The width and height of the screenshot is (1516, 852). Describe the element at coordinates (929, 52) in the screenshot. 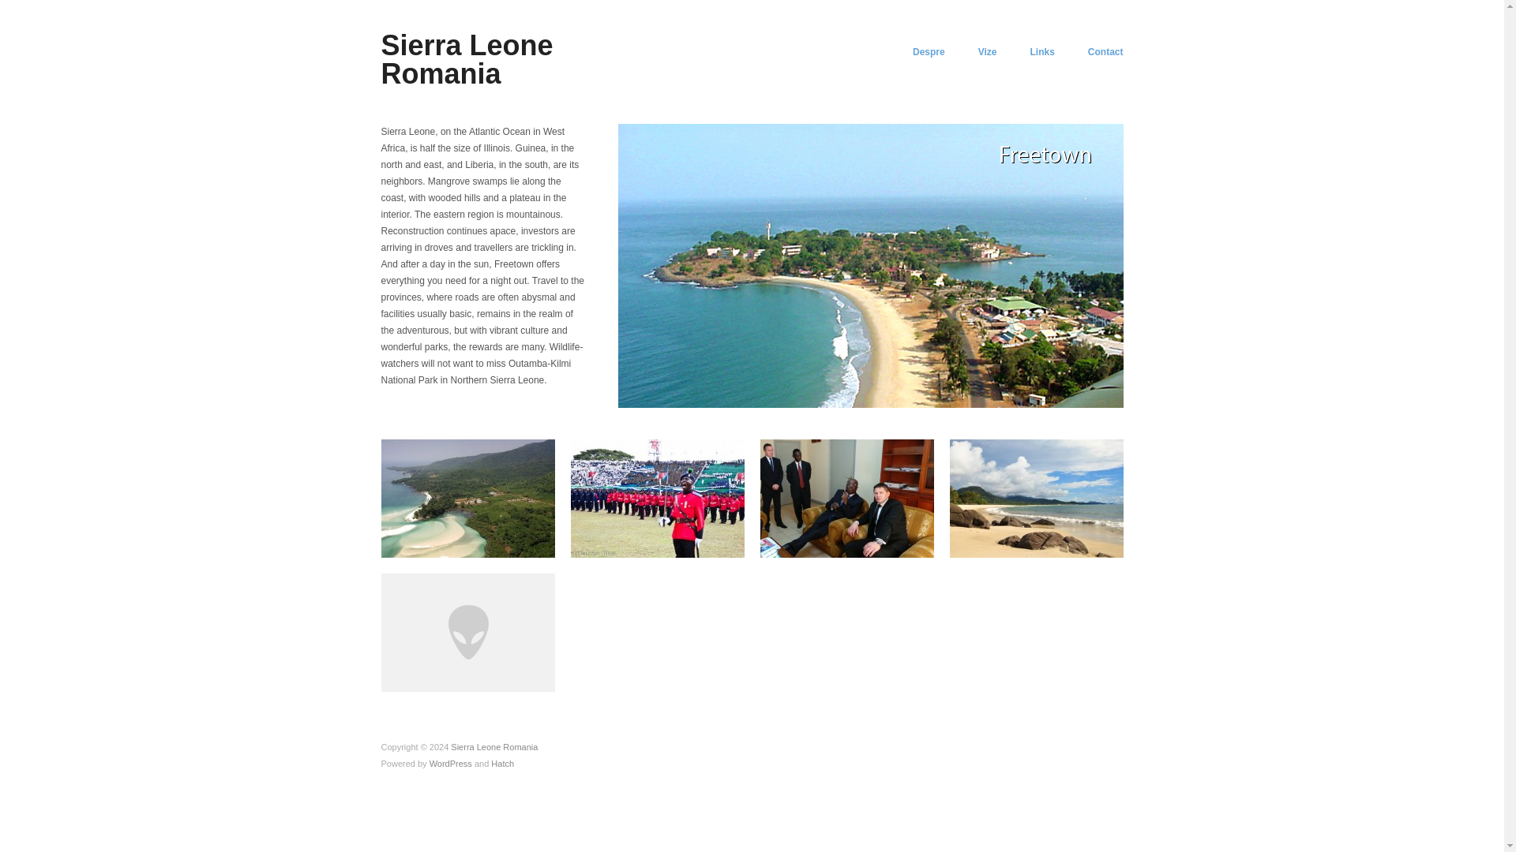

I see `Despre` at that location.